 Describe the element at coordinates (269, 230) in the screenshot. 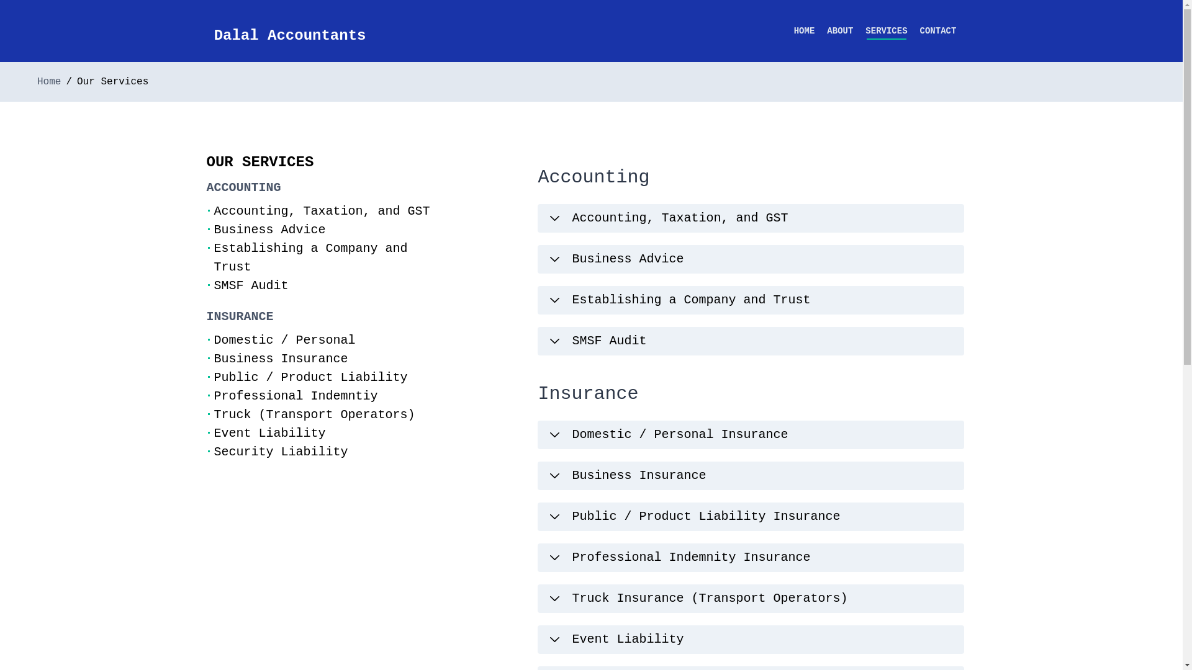

I see `Business Advice` at that location.